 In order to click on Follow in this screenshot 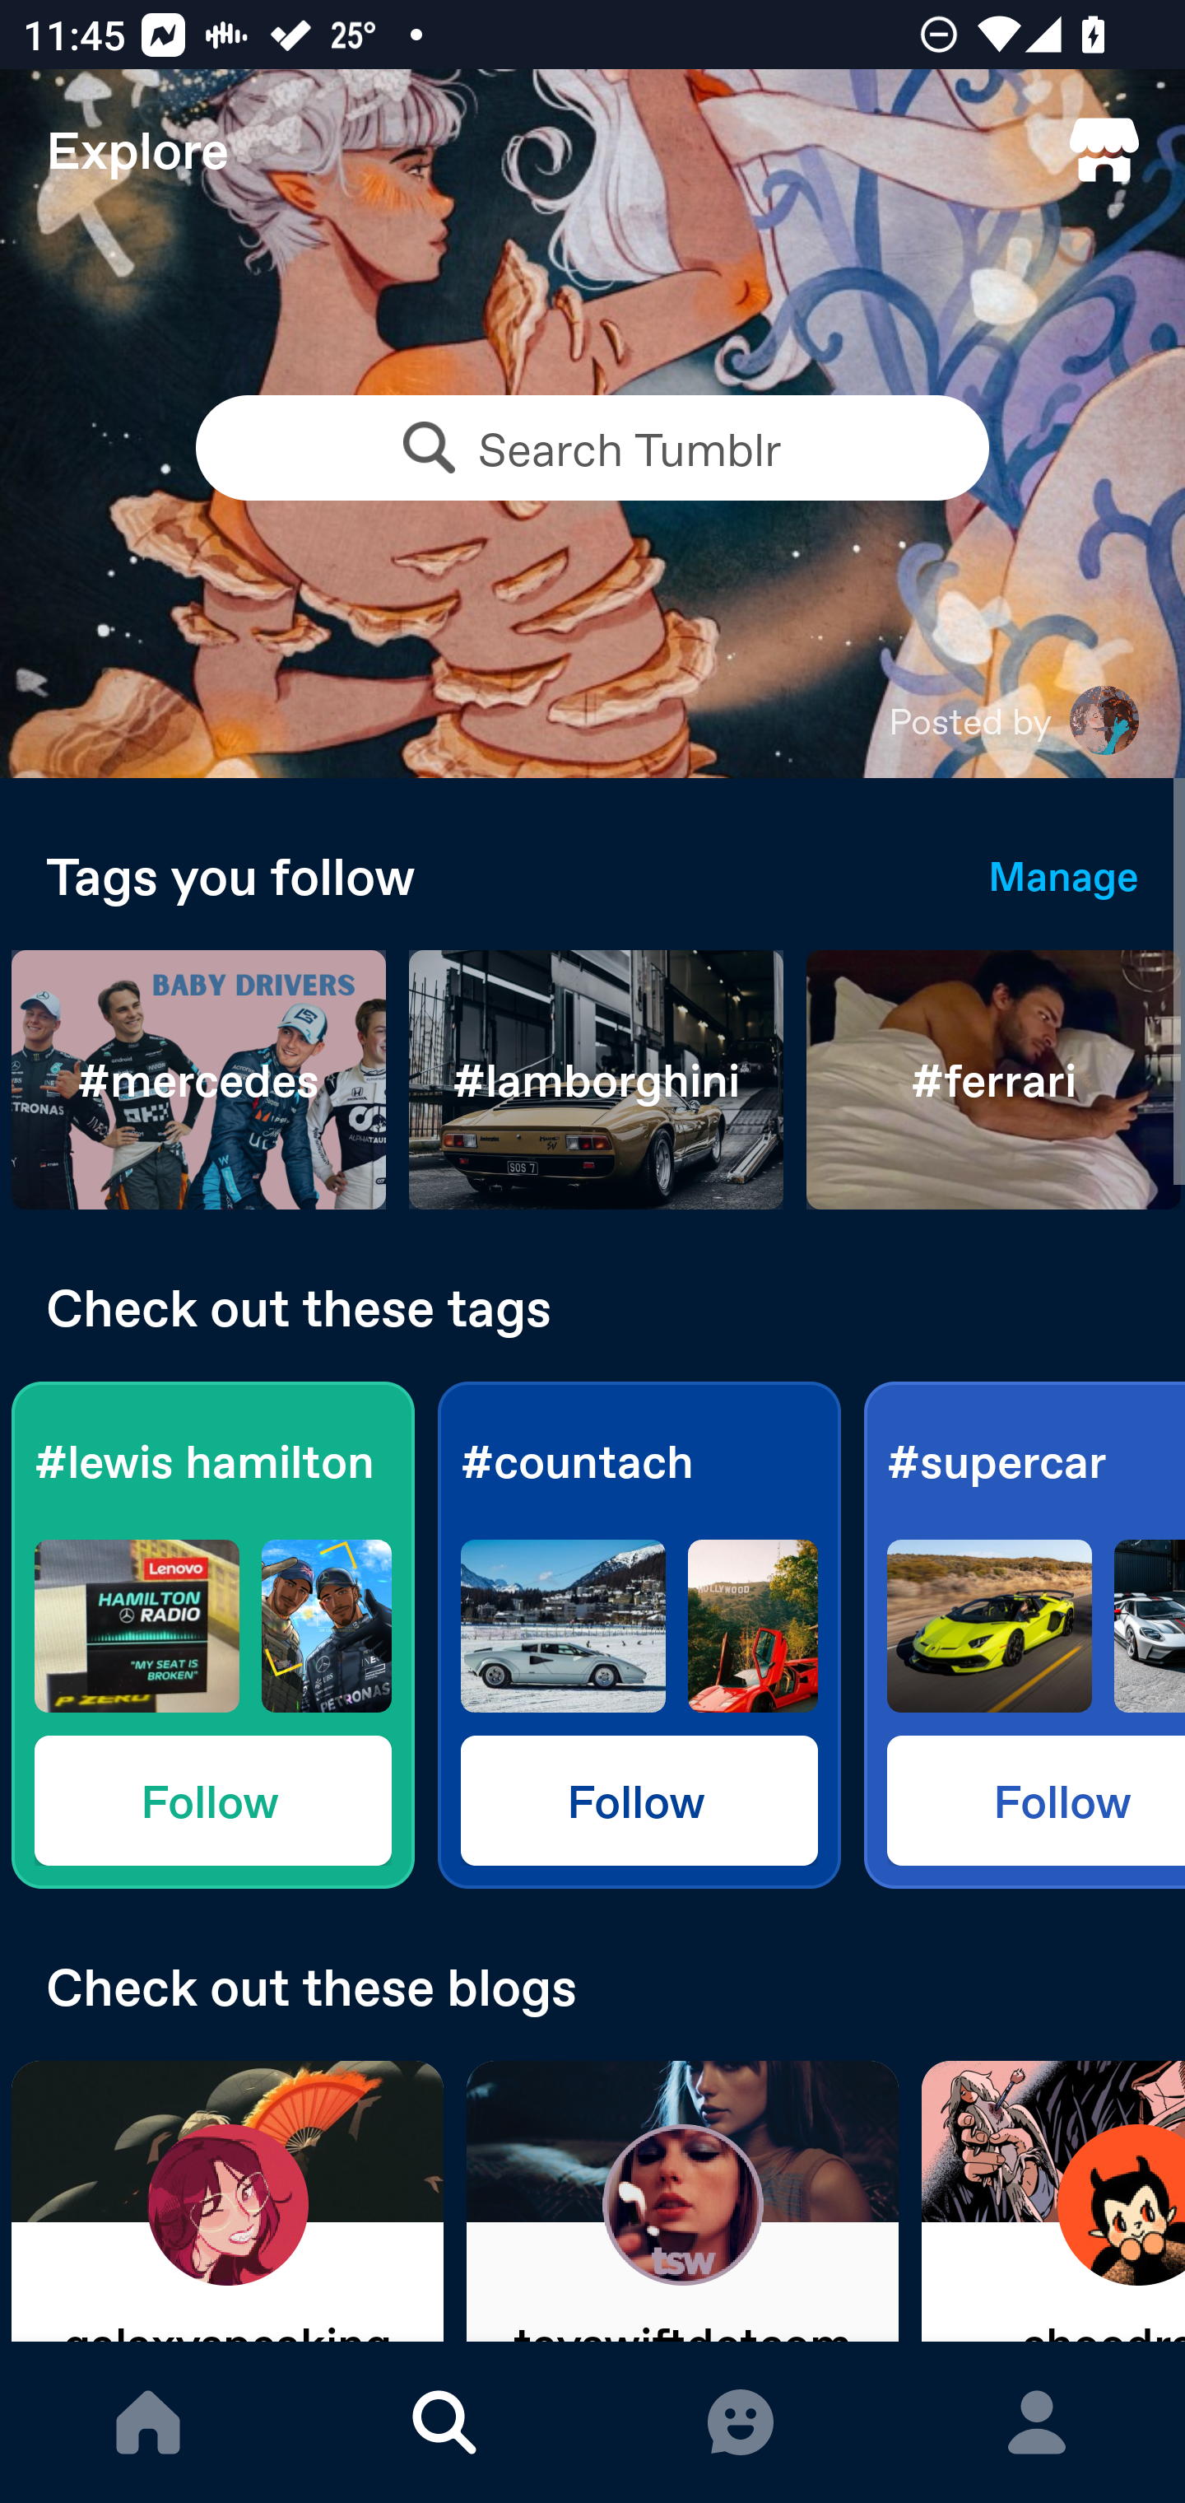, I will do `click(639, 1799)`.